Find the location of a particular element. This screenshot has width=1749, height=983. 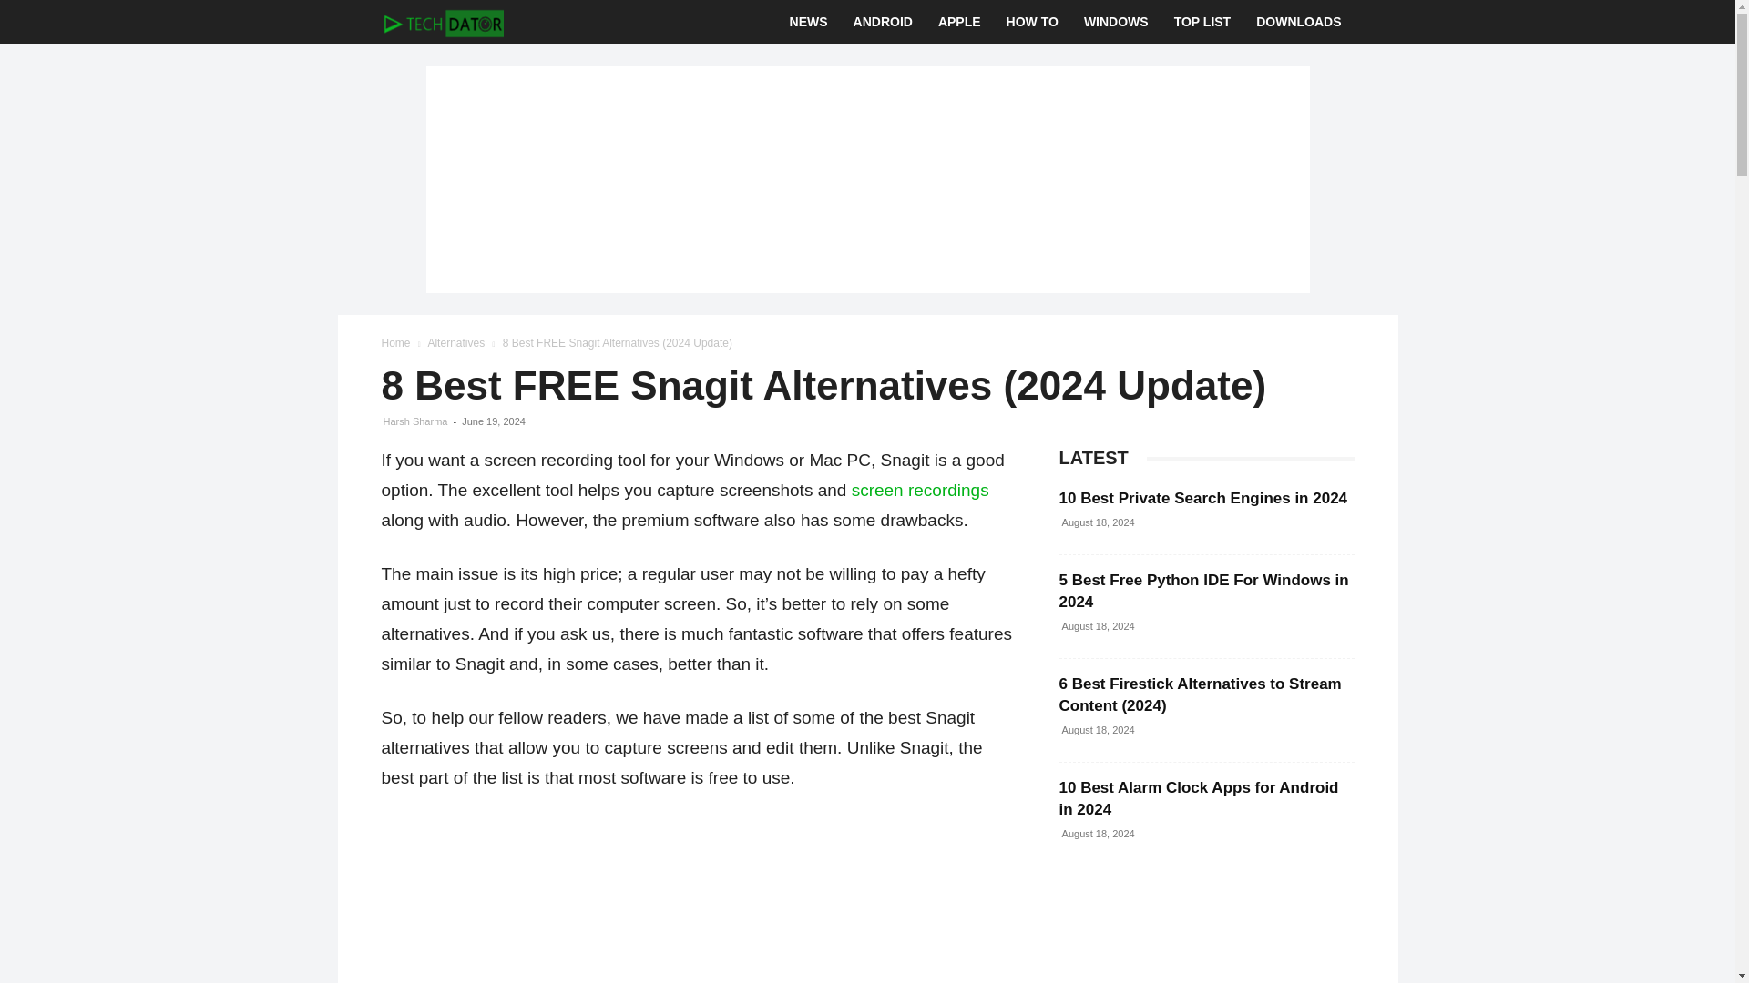

screen recordings is located at coordinates (920, 490).